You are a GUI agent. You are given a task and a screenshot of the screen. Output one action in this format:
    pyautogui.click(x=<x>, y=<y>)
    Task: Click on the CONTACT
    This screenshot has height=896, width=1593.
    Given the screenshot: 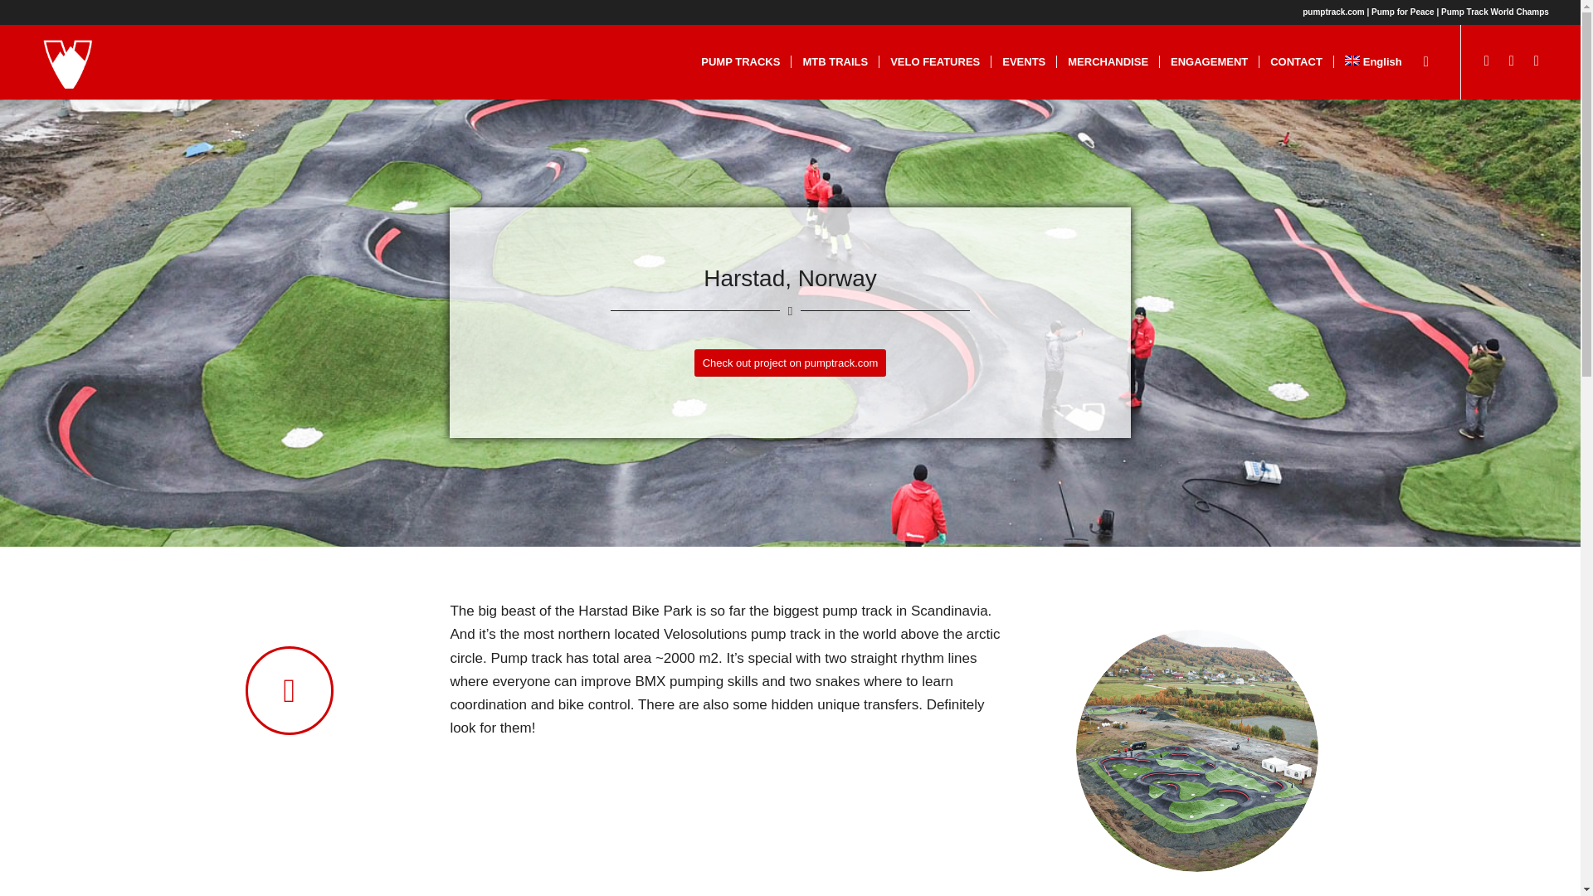 What is the action you would take?
    pyautogui.click(x=1296, y=61)
    